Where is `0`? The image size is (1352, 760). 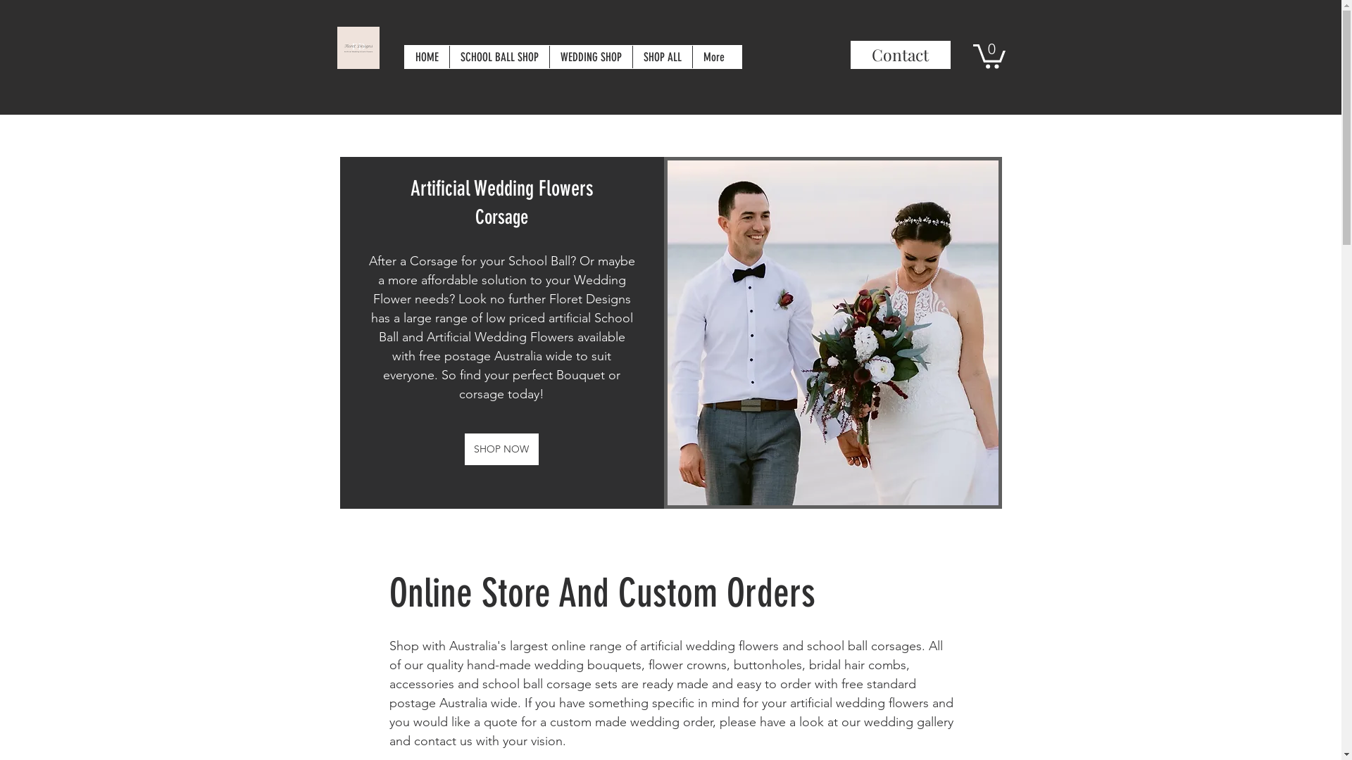
0 is located at coordinates (989, 55).